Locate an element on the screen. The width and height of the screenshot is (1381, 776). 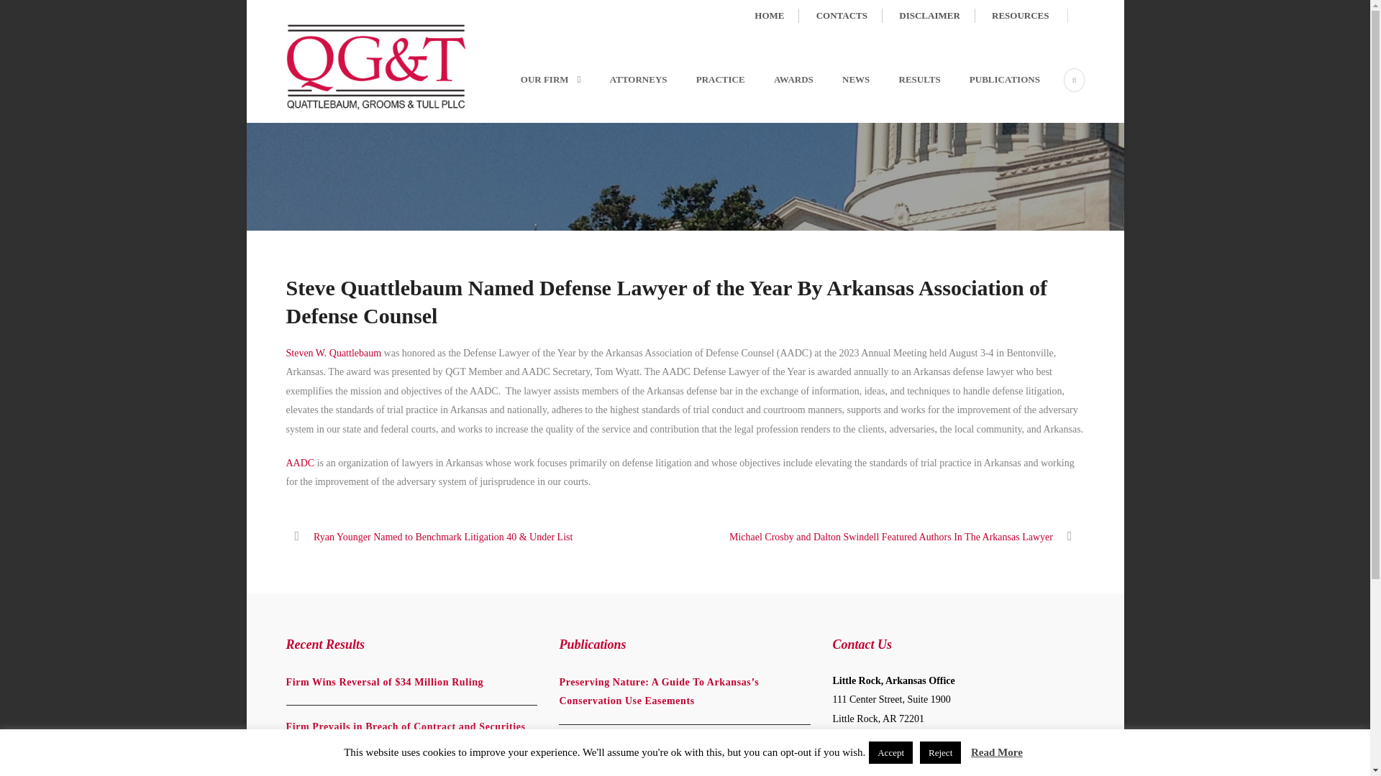
NEWS is located at coordinates (842, 96).